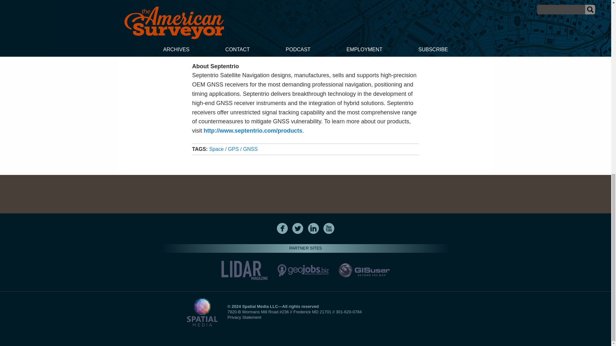 The width and height of the screenshot is (616, 346). What do you see at coordinates (298, 228) in the screenshot?
I see `icon-sm-twitter` at bounding box center [298, 228].